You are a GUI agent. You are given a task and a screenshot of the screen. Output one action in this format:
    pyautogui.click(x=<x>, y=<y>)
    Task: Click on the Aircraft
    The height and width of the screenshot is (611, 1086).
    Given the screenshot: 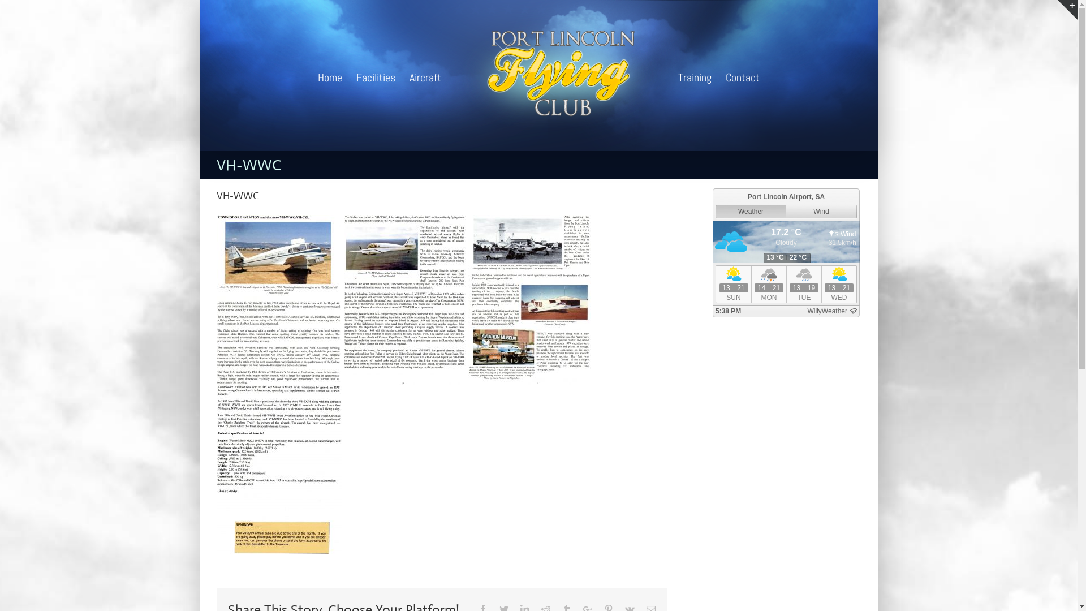 What is the action you would take?
    pyautogui.click(x=425, y=76)
    